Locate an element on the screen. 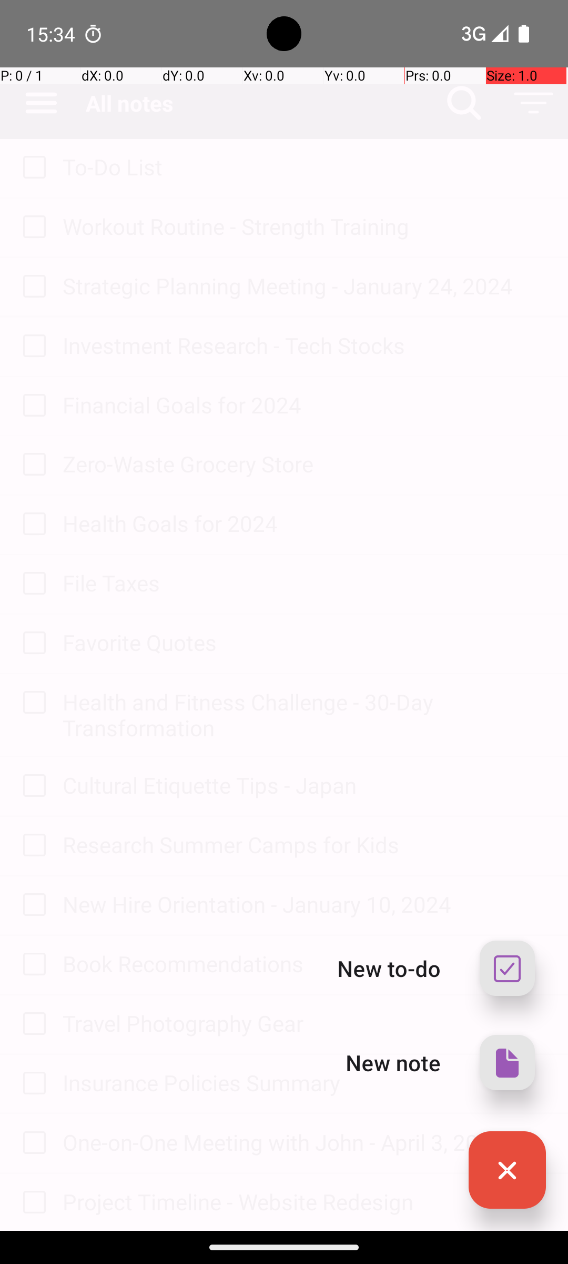 The height and width of the screenshot is (1264, 568). Travel Photography Gear is located at coordinates (305, 1023).